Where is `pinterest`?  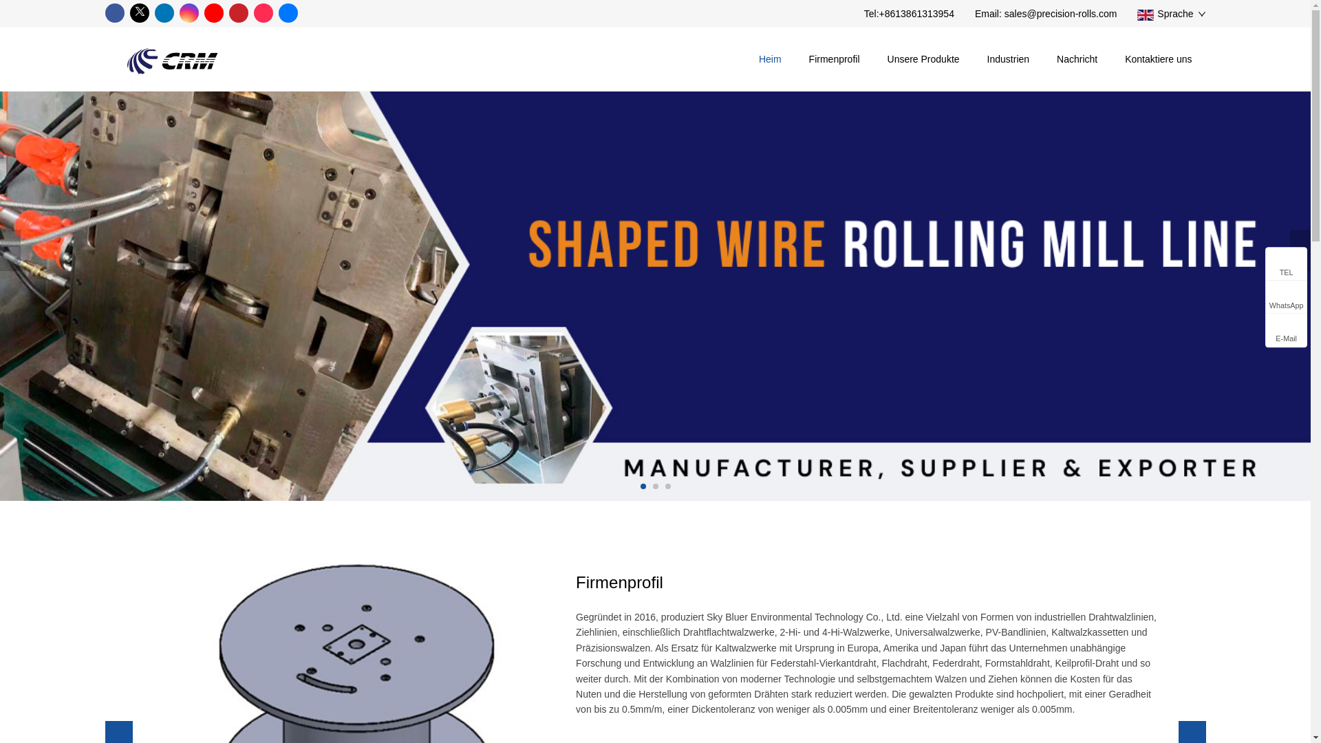
pinterest is located at coordinates (238, 13).